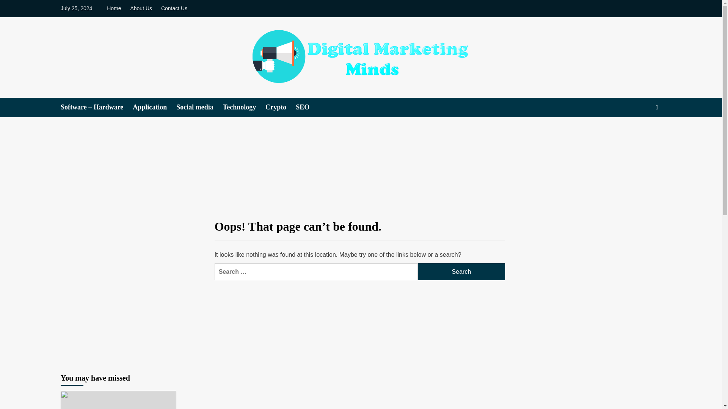  I want to click on Search, so click(461, 272).